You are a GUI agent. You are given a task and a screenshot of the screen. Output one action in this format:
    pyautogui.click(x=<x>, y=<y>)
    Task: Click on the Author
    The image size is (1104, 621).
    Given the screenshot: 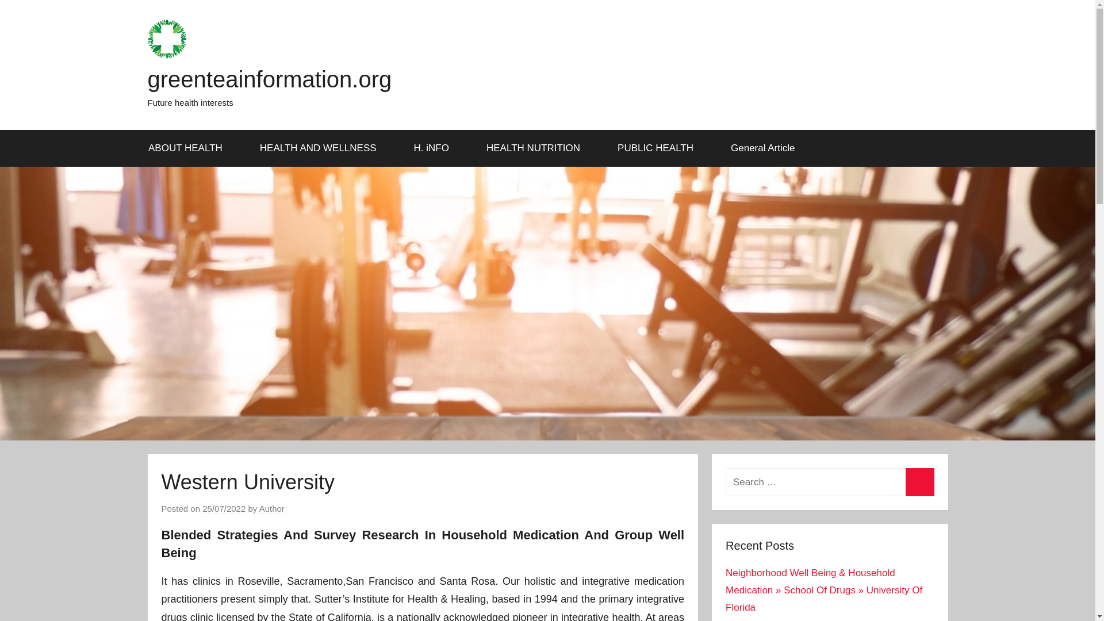 What is the action you would take?
    pyautogui.click(x=272, y=508)
    